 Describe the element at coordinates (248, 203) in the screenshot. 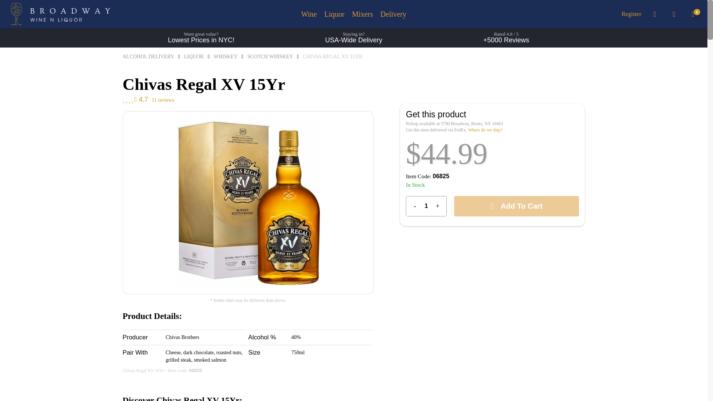

I see `Chivas Regal Xv 15yr.jpg` at that location.